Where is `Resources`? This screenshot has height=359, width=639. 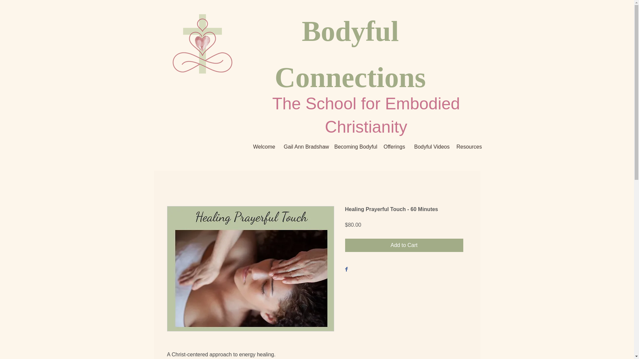 Resources is located at coordinates (467, 147).